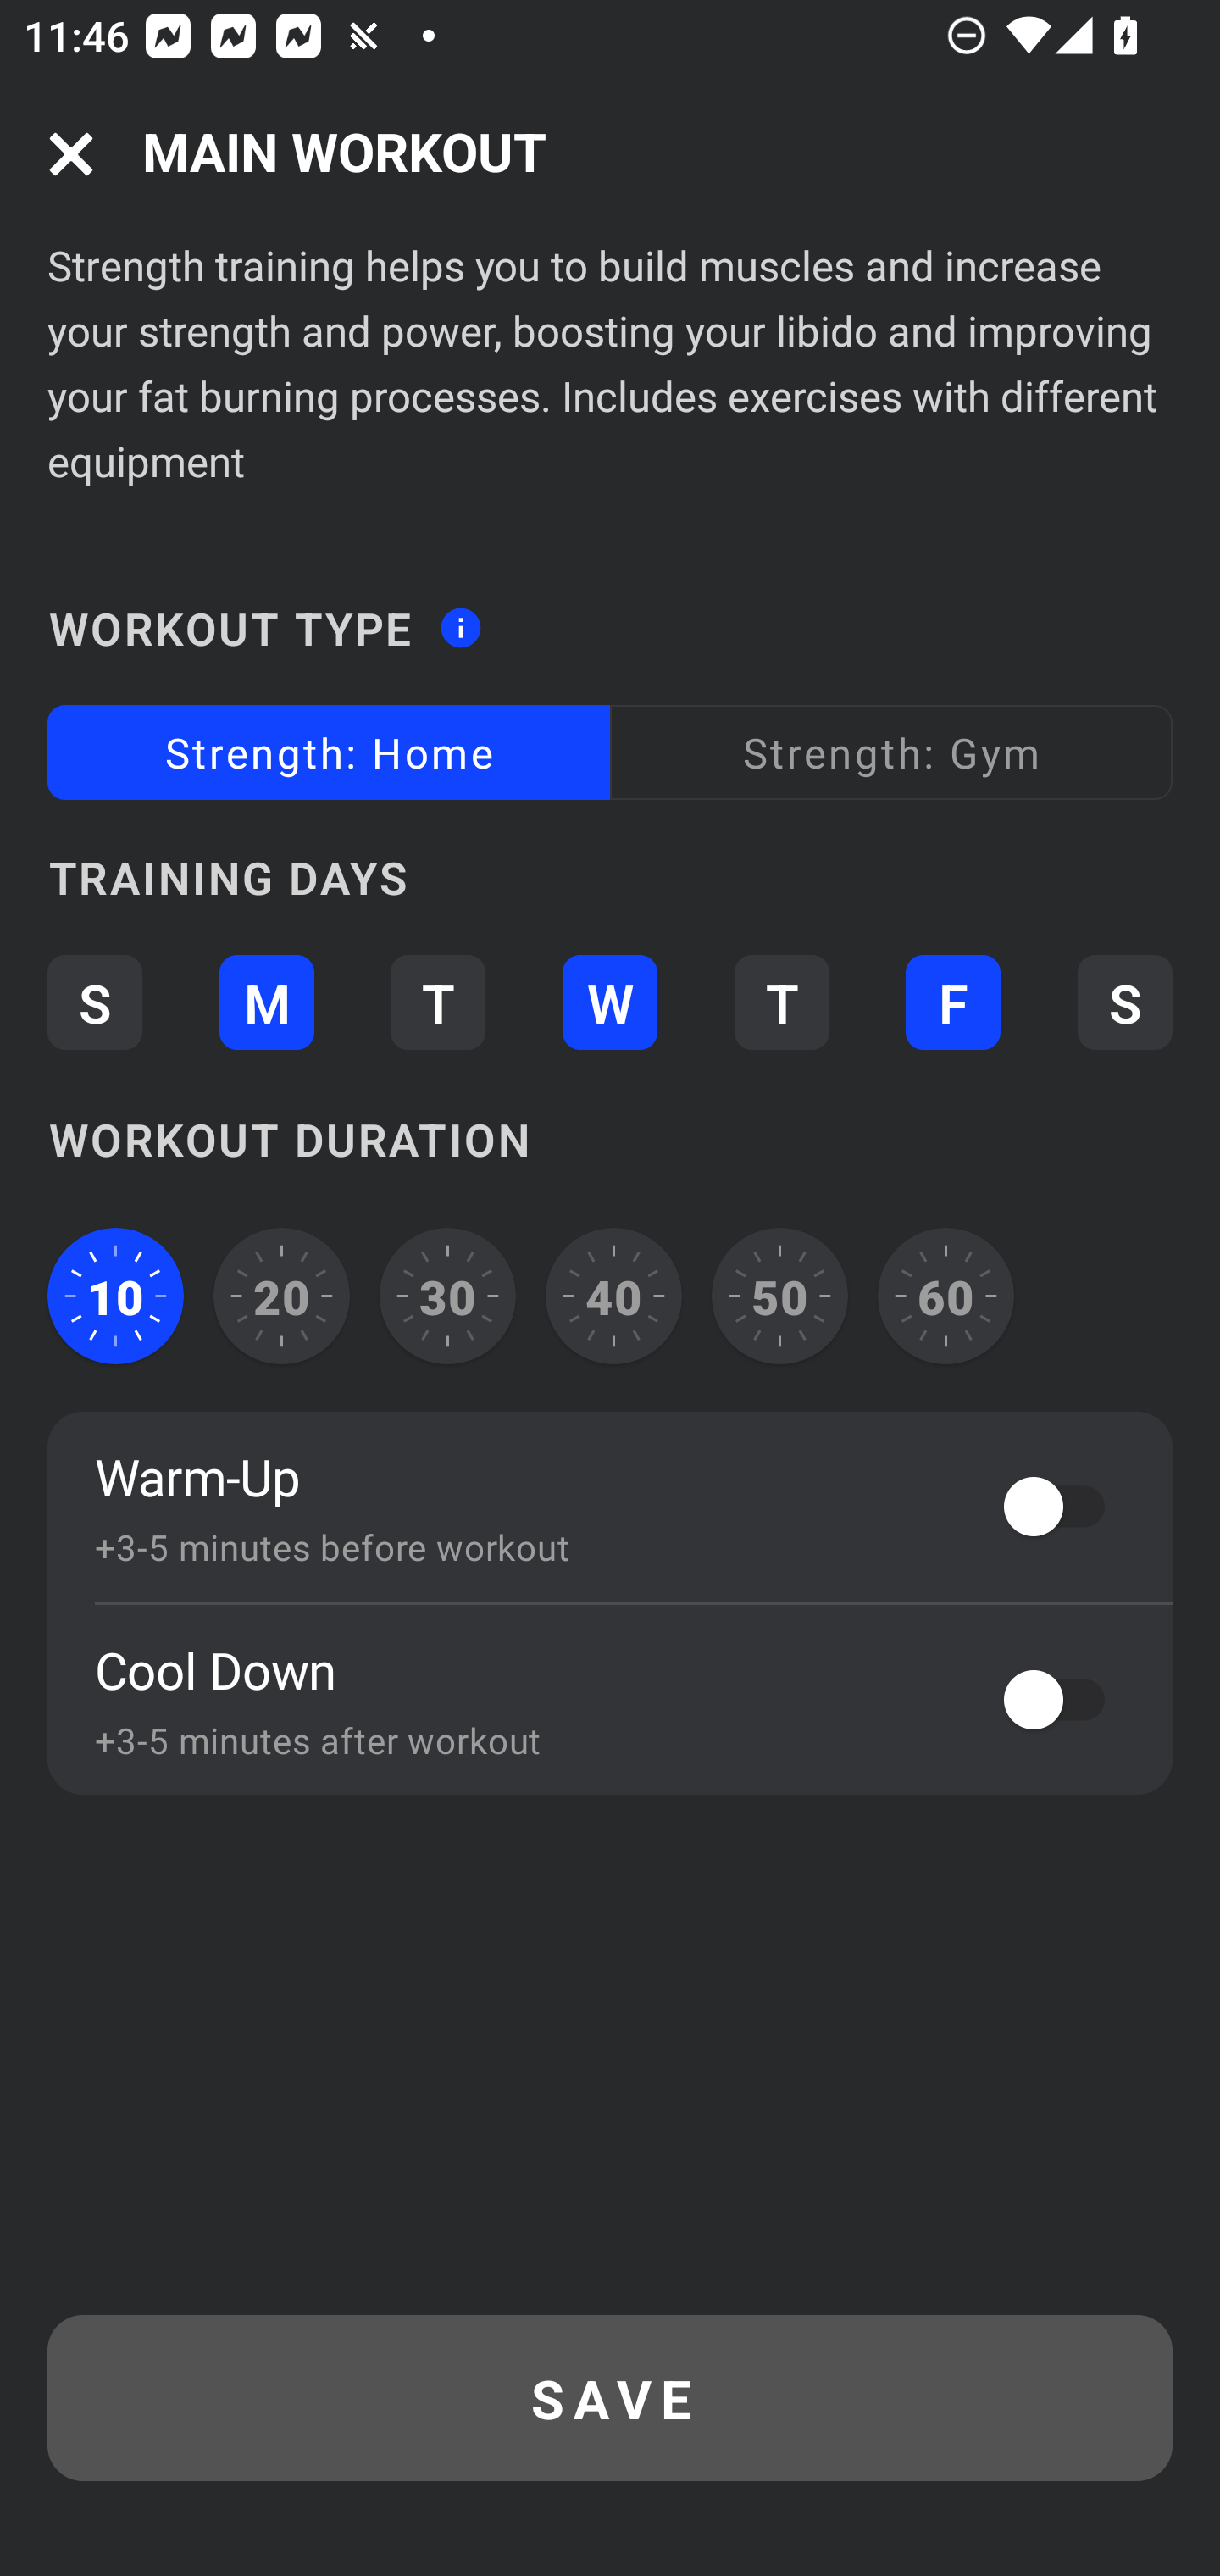 The image size is (1220, 2576). I want to click on SAVE, so click(610, 2398).